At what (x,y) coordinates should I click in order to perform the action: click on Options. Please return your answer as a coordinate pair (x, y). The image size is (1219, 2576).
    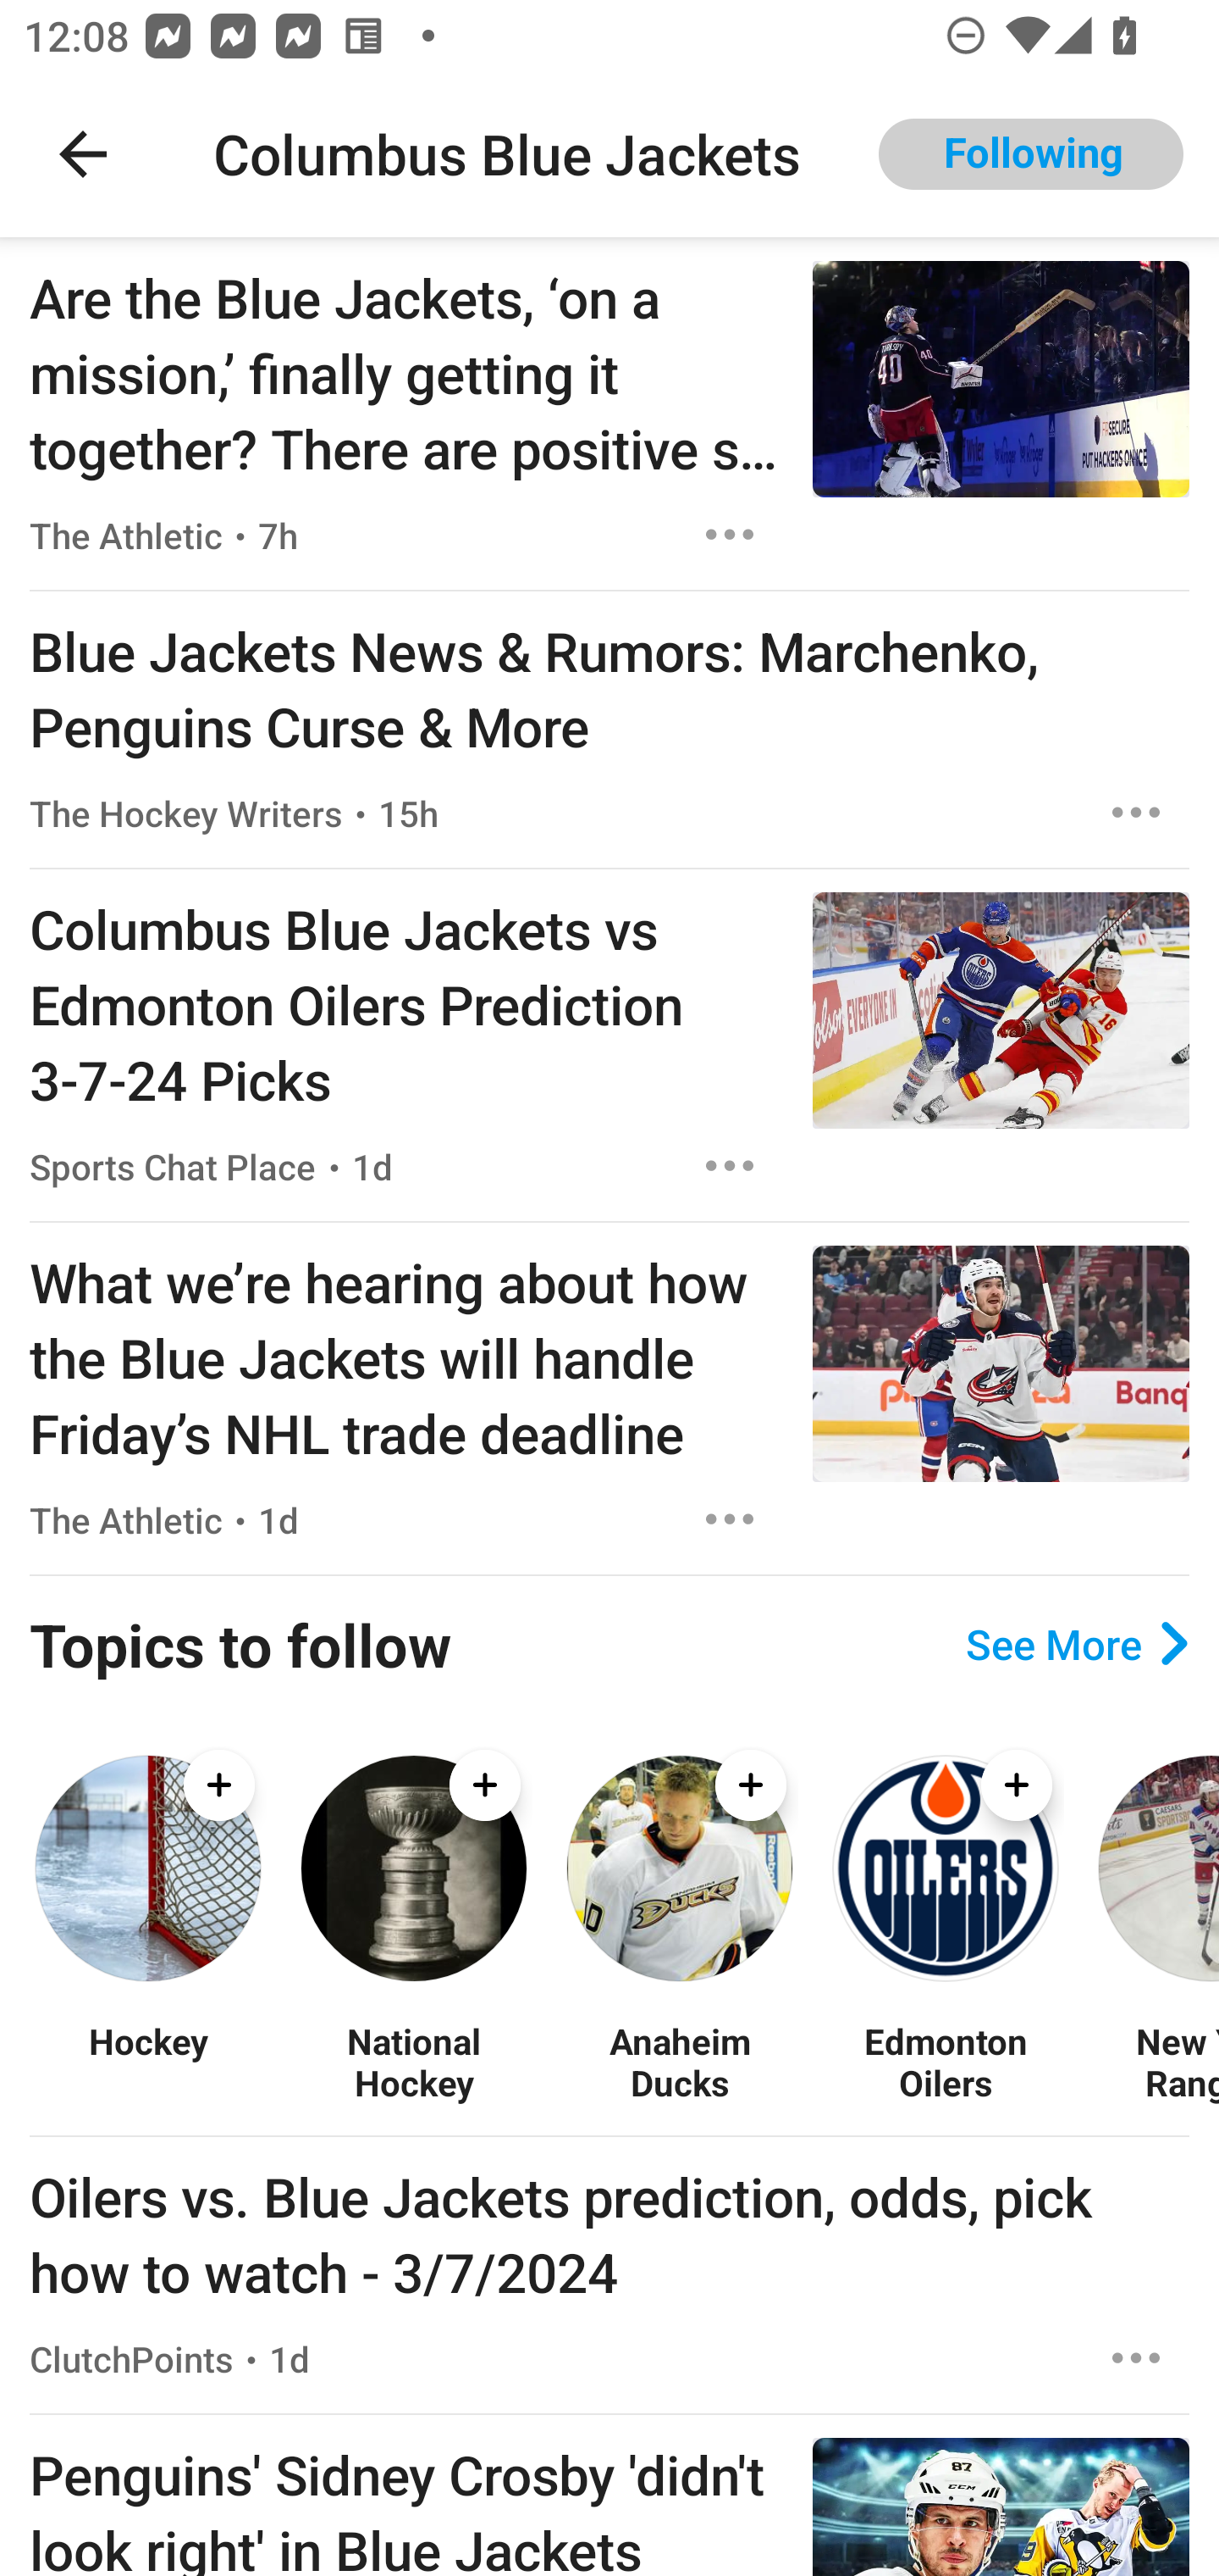
    Looking at the image, I should click on (730, 534).